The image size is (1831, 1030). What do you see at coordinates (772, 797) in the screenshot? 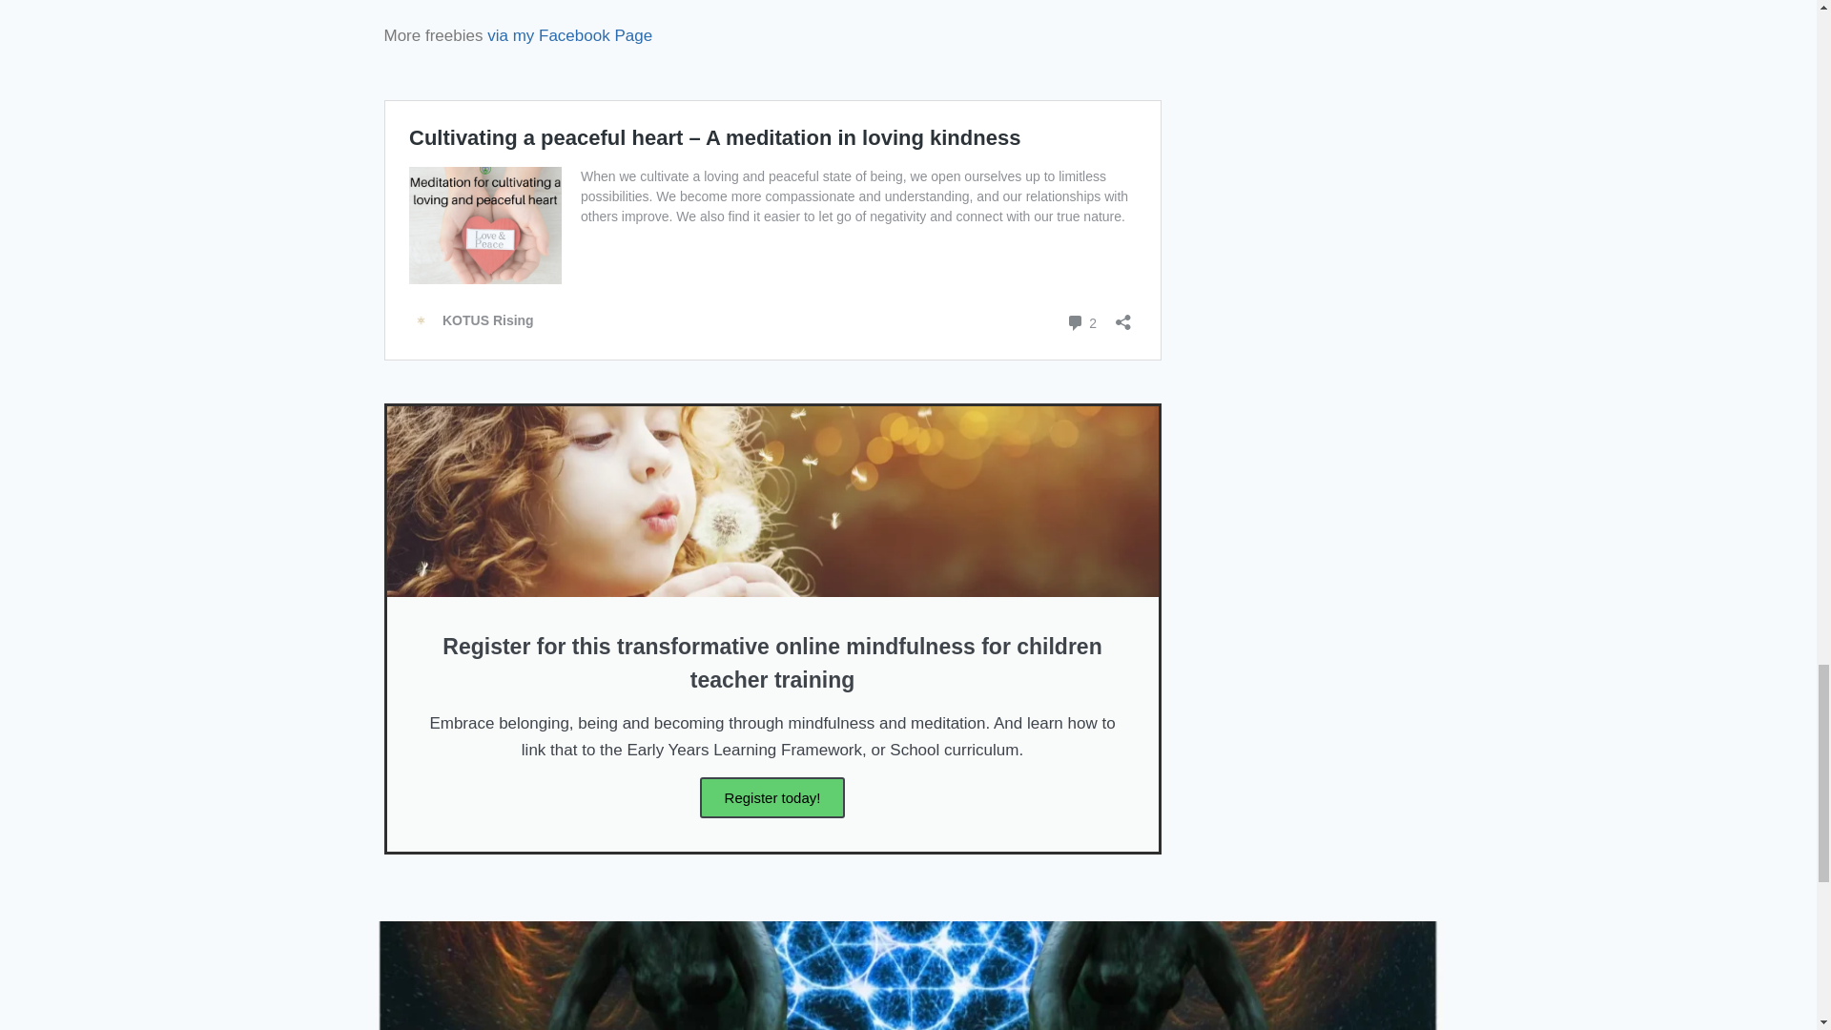
I see `Register today!` at bounding box center [772, 797].